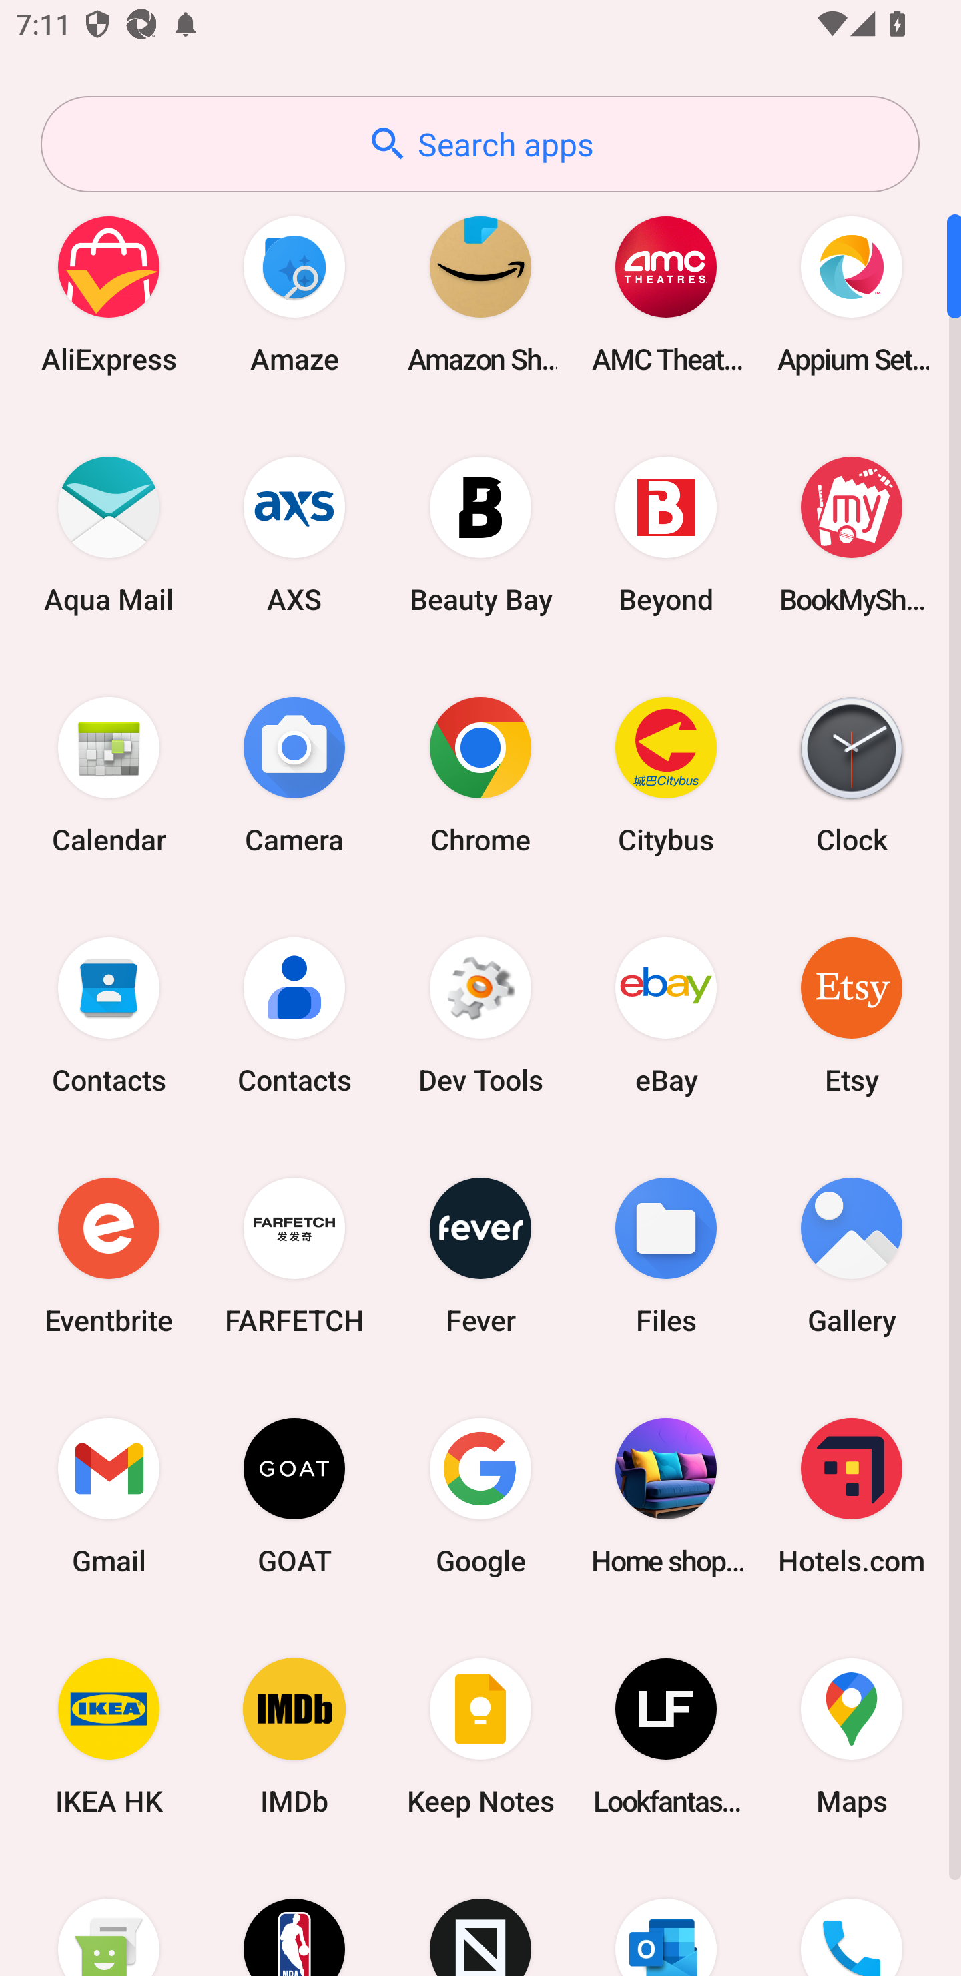 Image resolution: width=961 pixels, height=1976 pixels. I want to click on Eventbrite, so click(109, 1255).